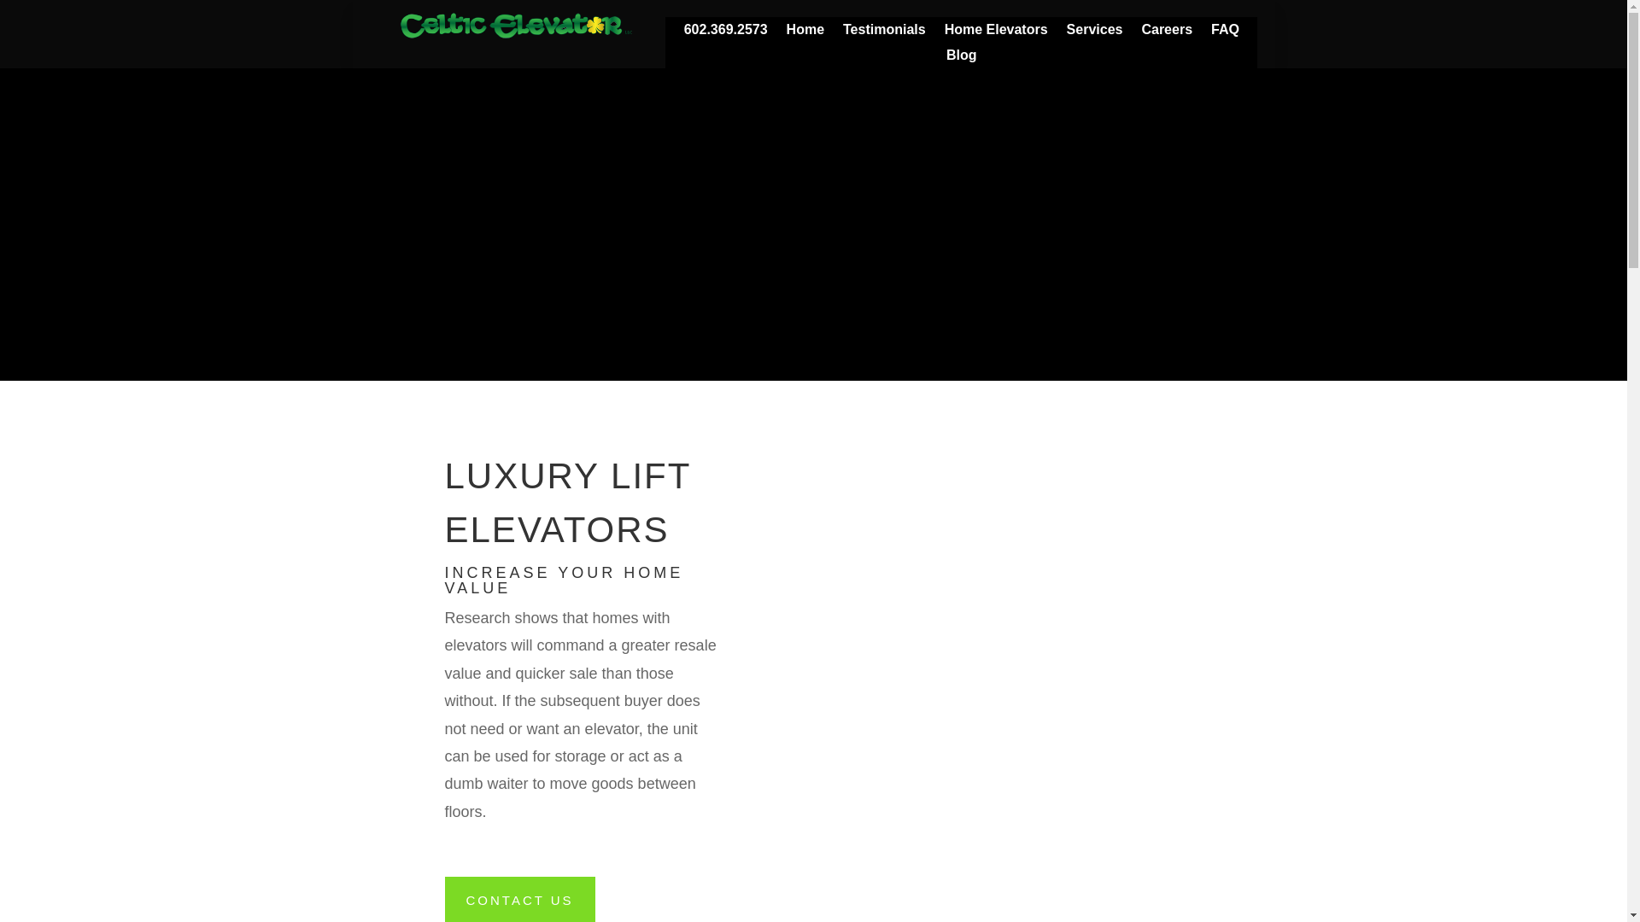  Describe the element at coordinates (962, 58) in the screenshot. I see `Blog` at that location.